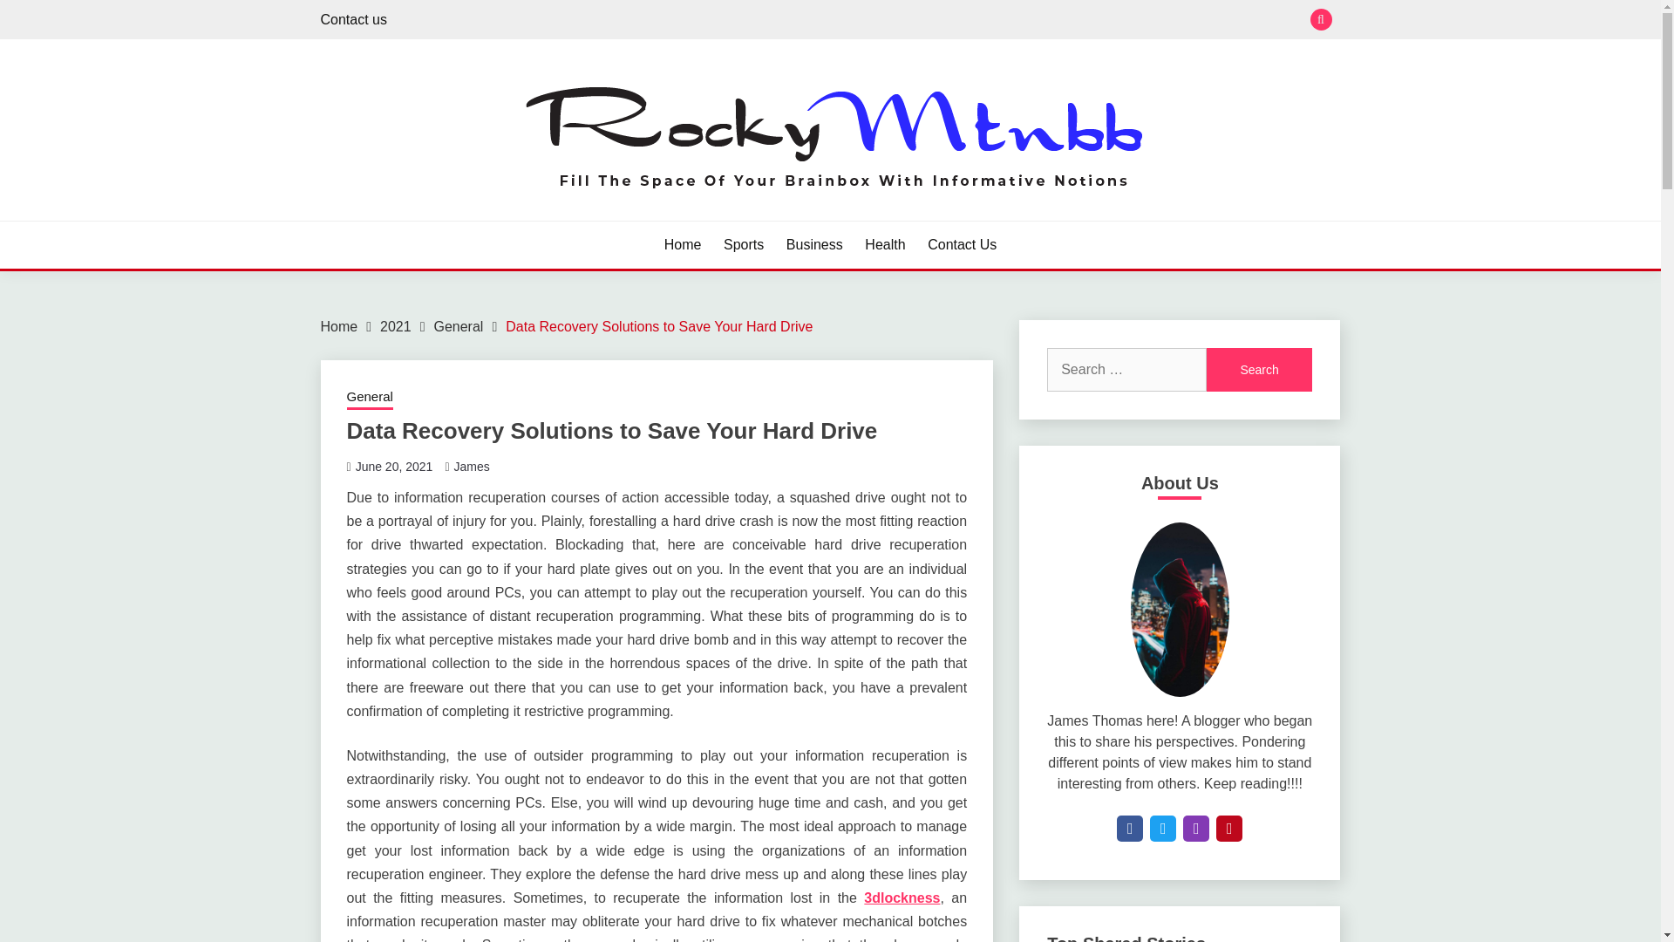 The width and height of the screenshot is (1674, 942). Describe the element at coordinates (961, 244) in the screenshot. I see `Contact Us` at that location.